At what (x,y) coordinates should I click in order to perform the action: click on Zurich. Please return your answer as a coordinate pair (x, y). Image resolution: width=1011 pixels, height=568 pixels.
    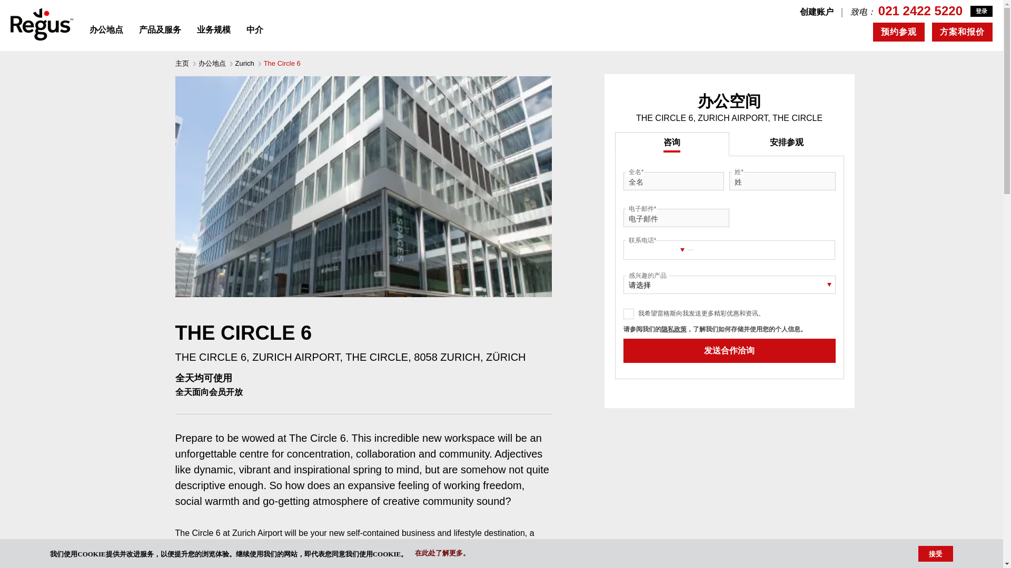
    Looking at the image, I should click on (244, 63).